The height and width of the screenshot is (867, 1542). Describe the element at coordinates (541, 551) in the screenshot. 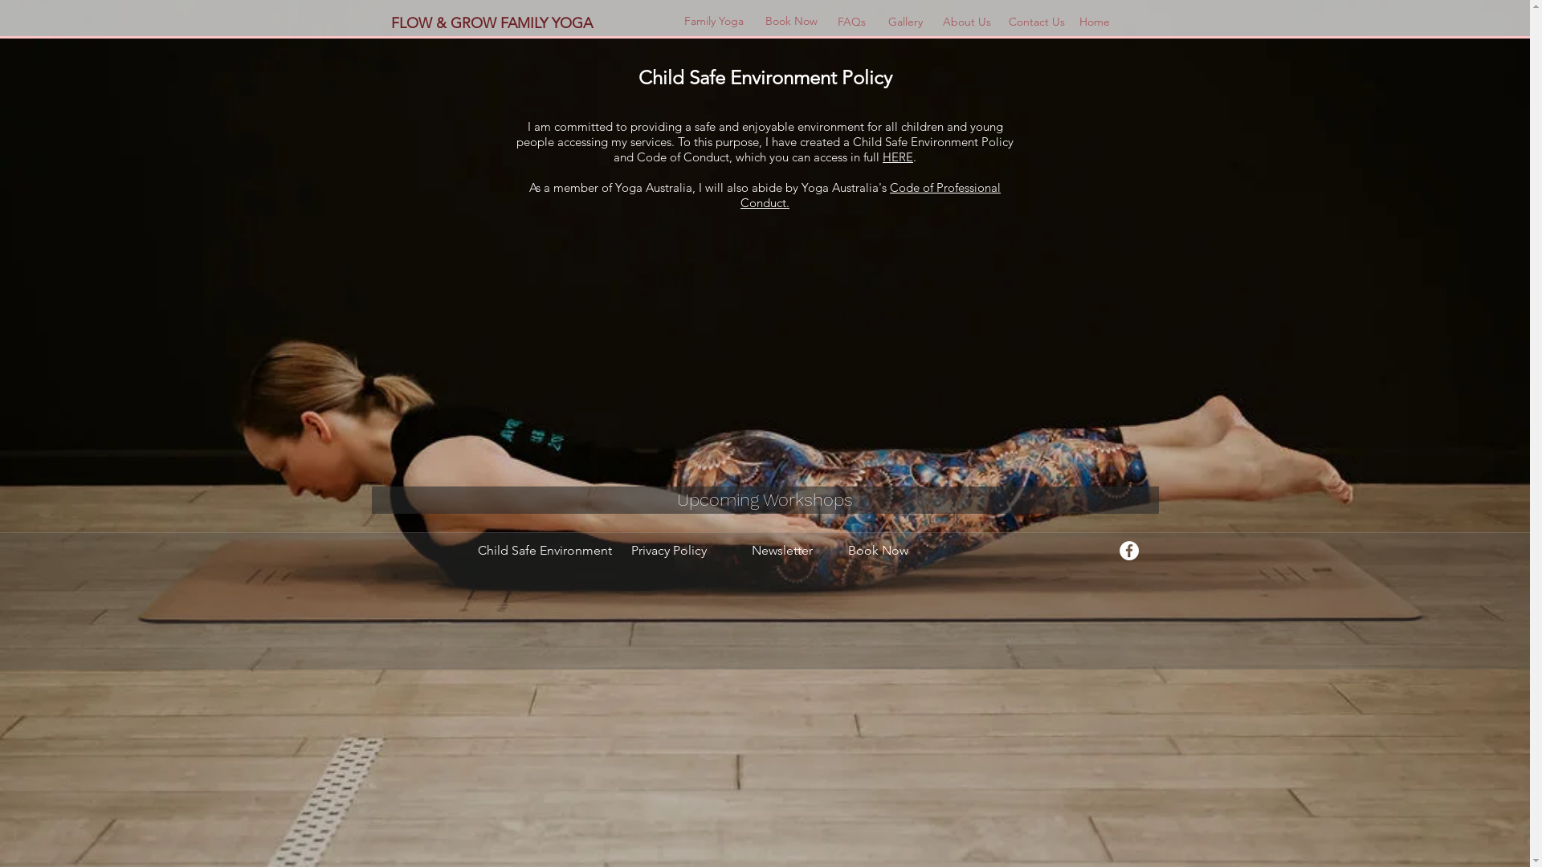

I see `Child Safe Environment` at that location.